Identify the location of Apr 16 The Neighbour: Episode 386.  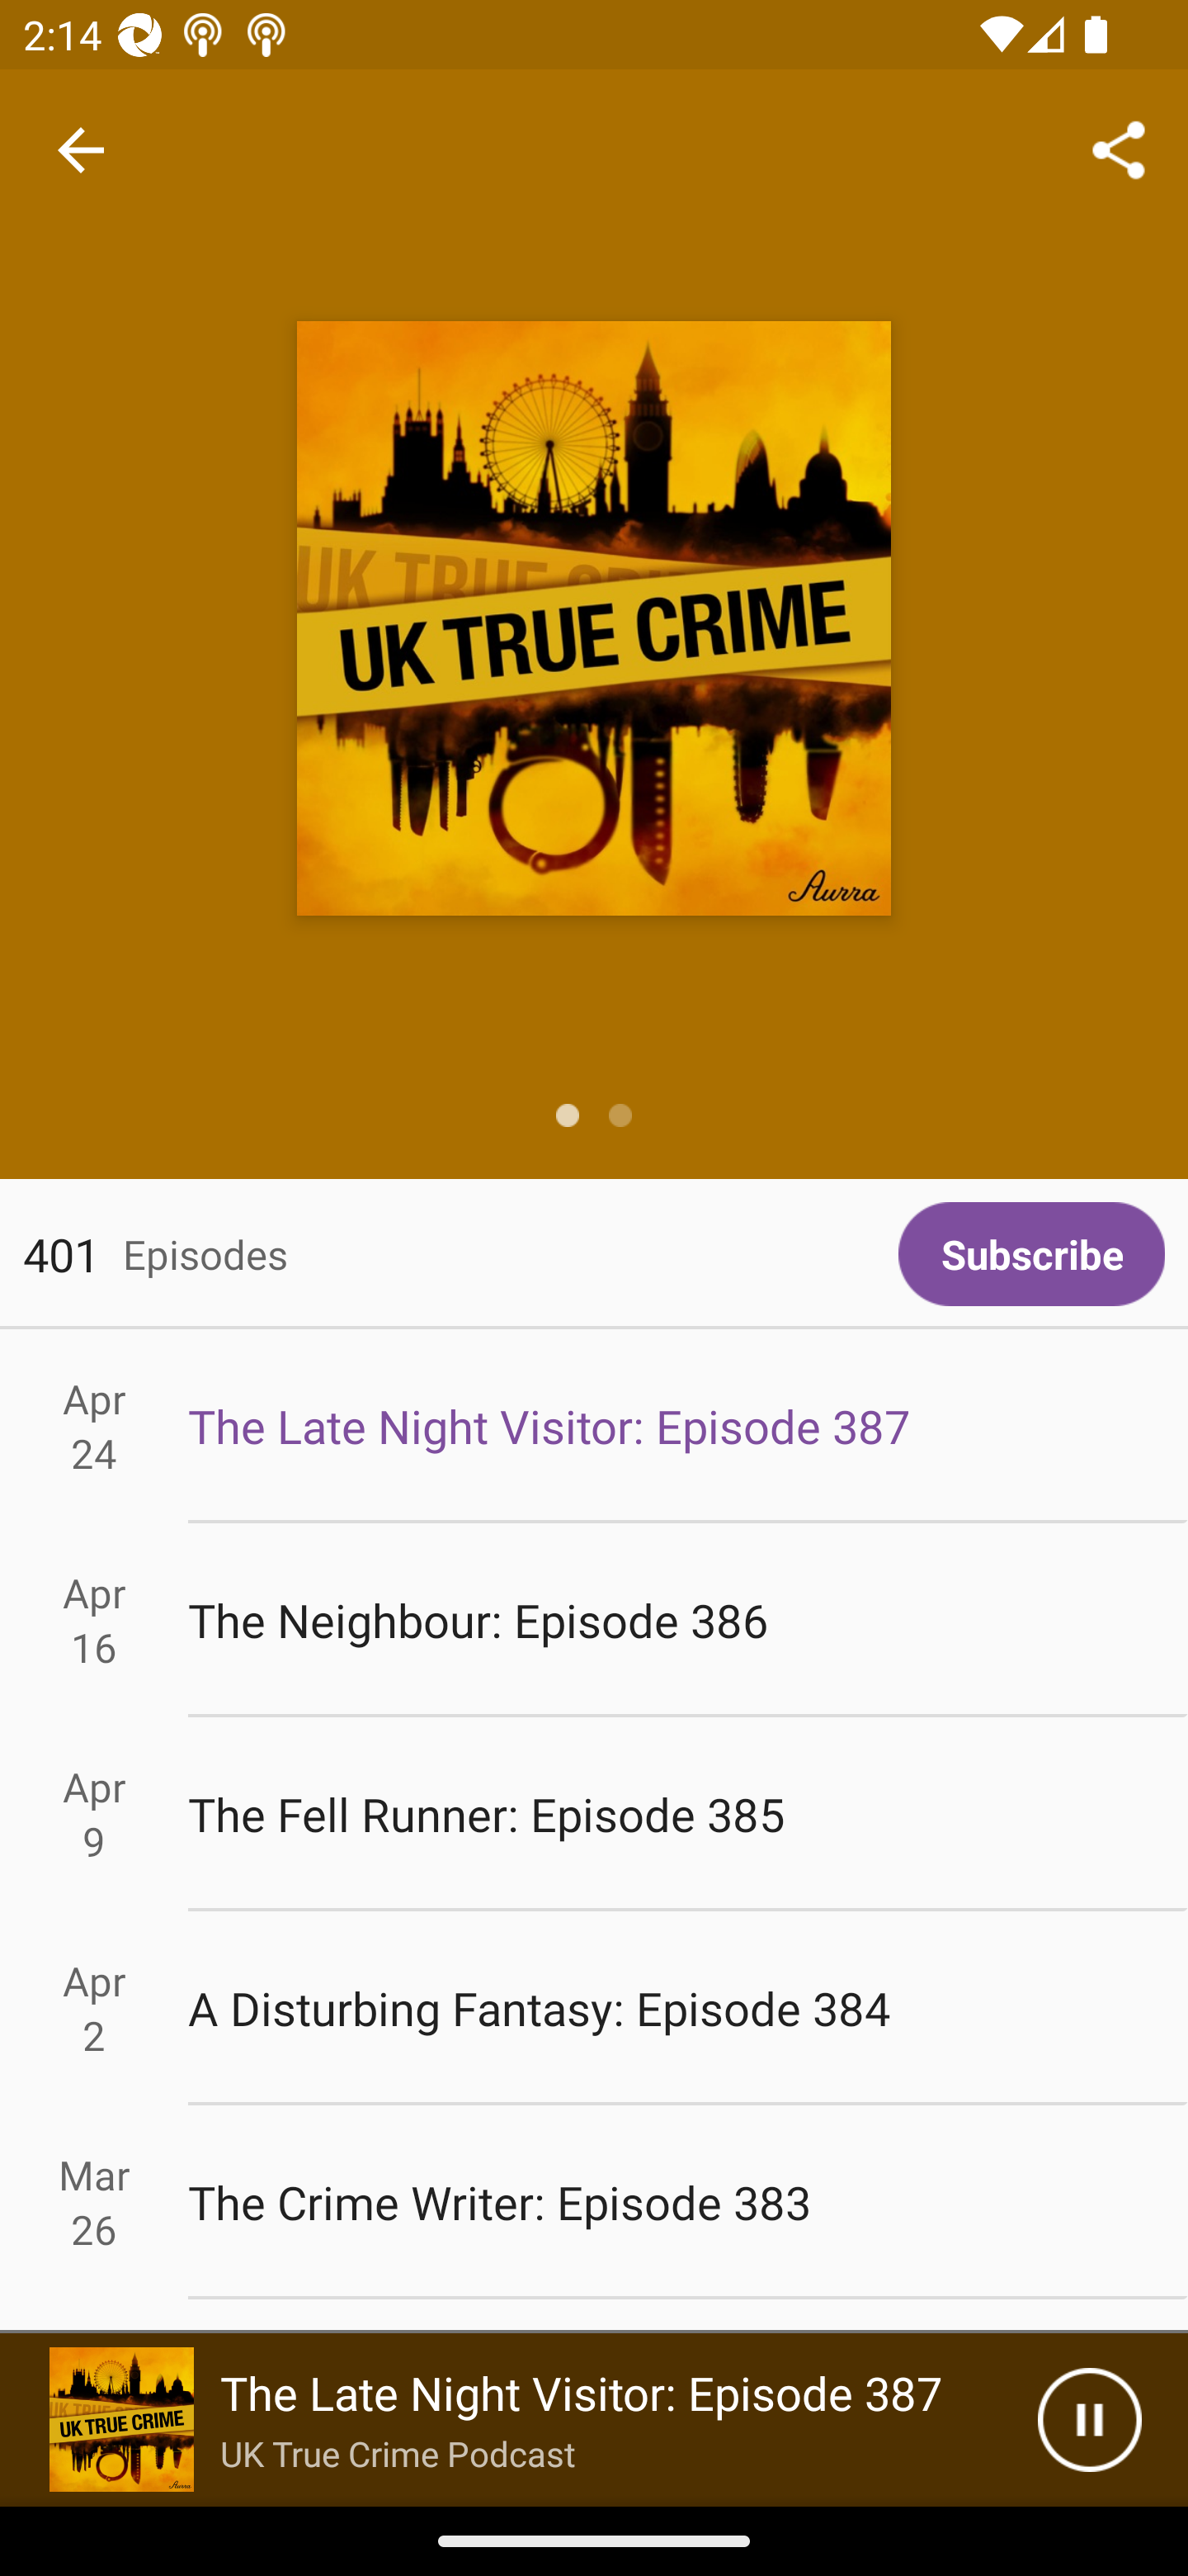
(594, 1620).